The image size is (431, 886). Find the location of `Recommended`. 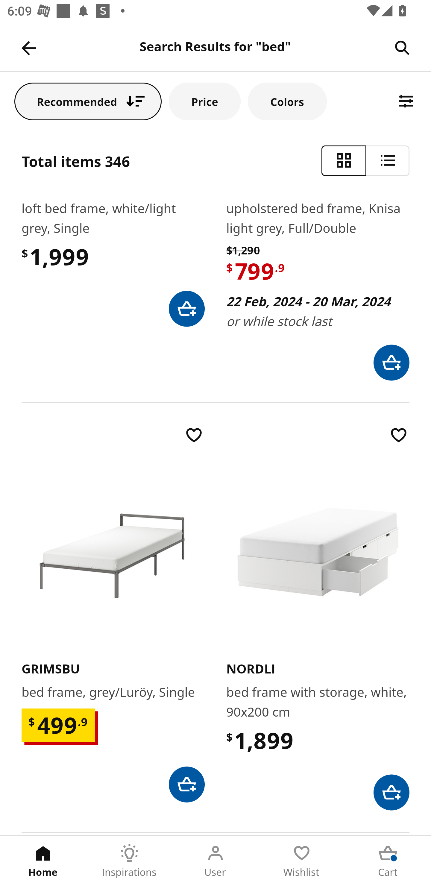

Recommended is located at coordinates (88, 101).